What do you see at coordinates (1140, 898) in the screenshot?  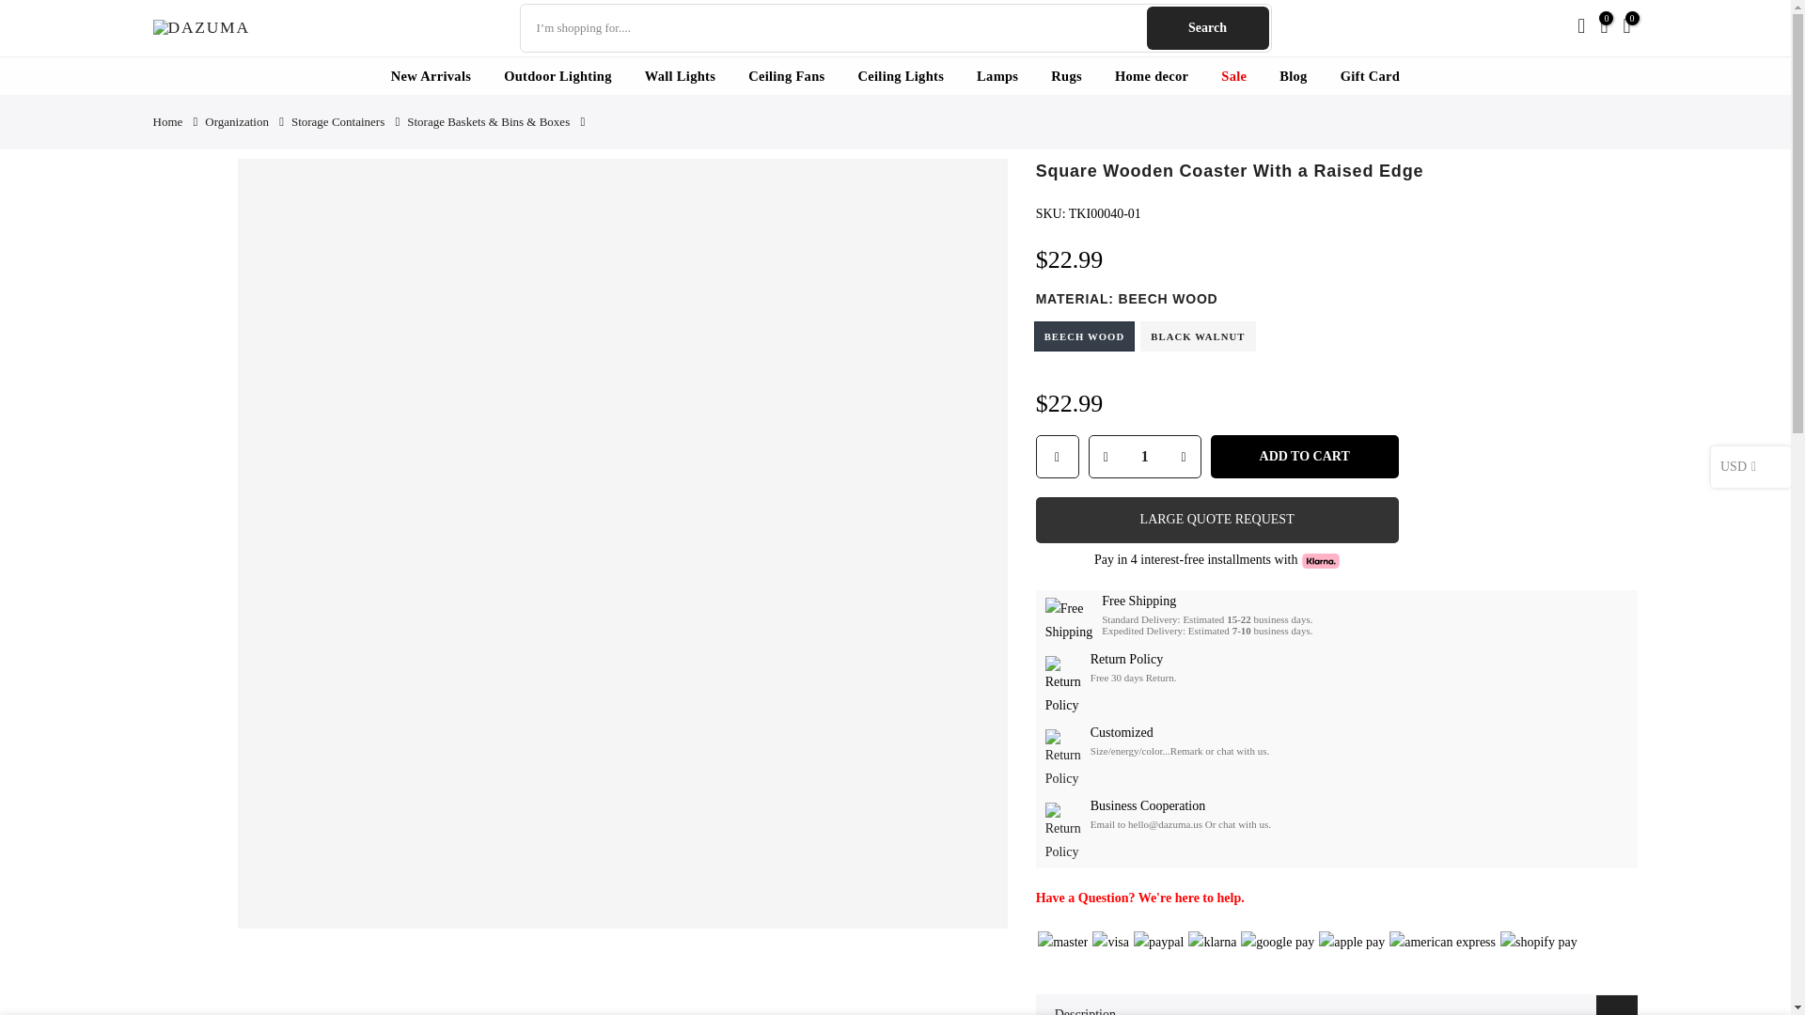 I see `Have a Question? We're here to help.` at bounding box center [1140, 898].